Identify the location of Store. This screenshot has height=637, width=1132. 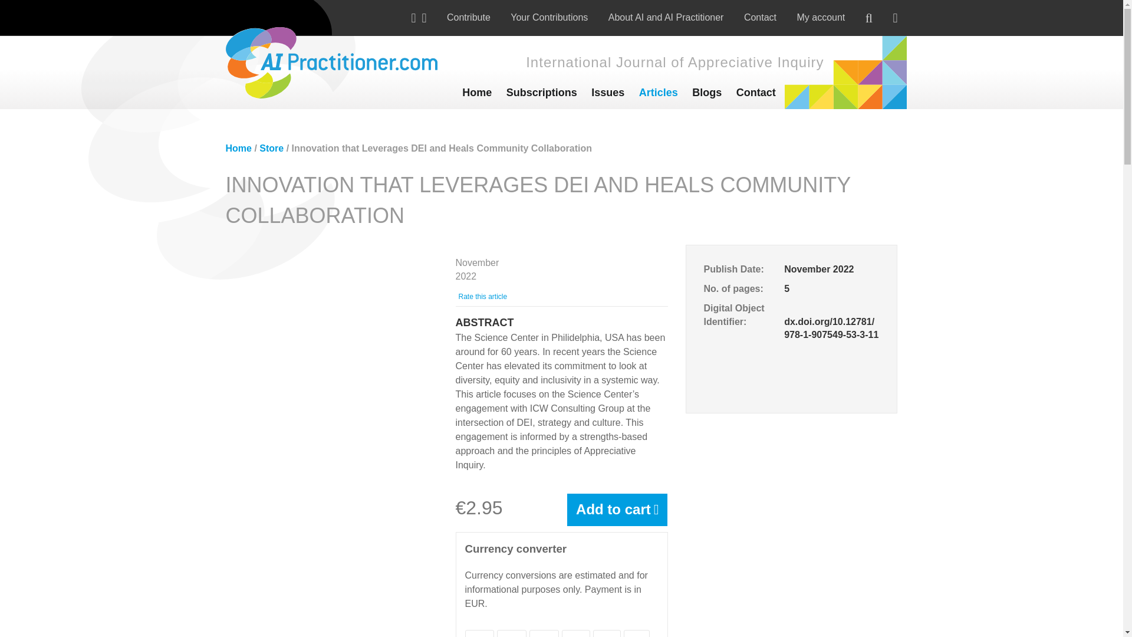
(271, 149).